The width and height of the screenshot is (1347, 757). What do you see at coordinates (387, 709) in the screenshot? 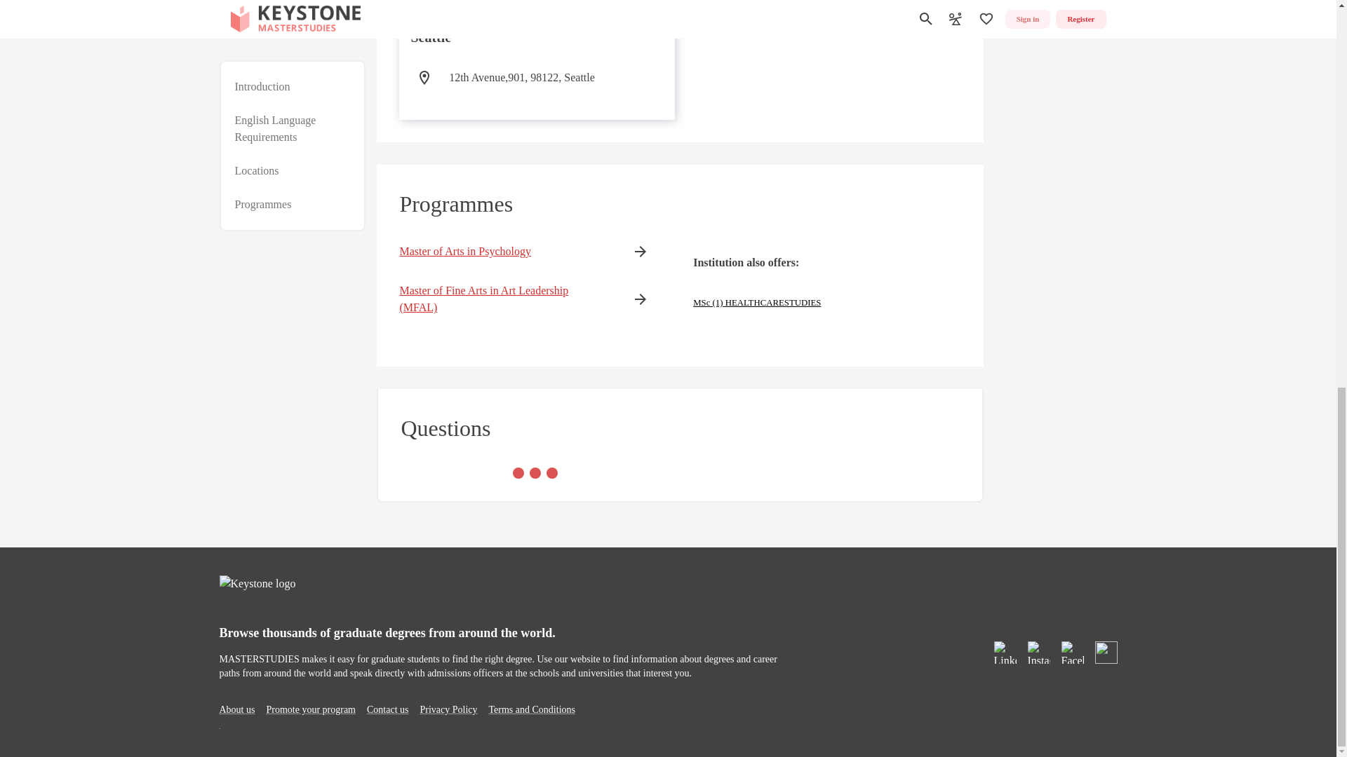
I see `Contact us` at bounding box center [387, 709].